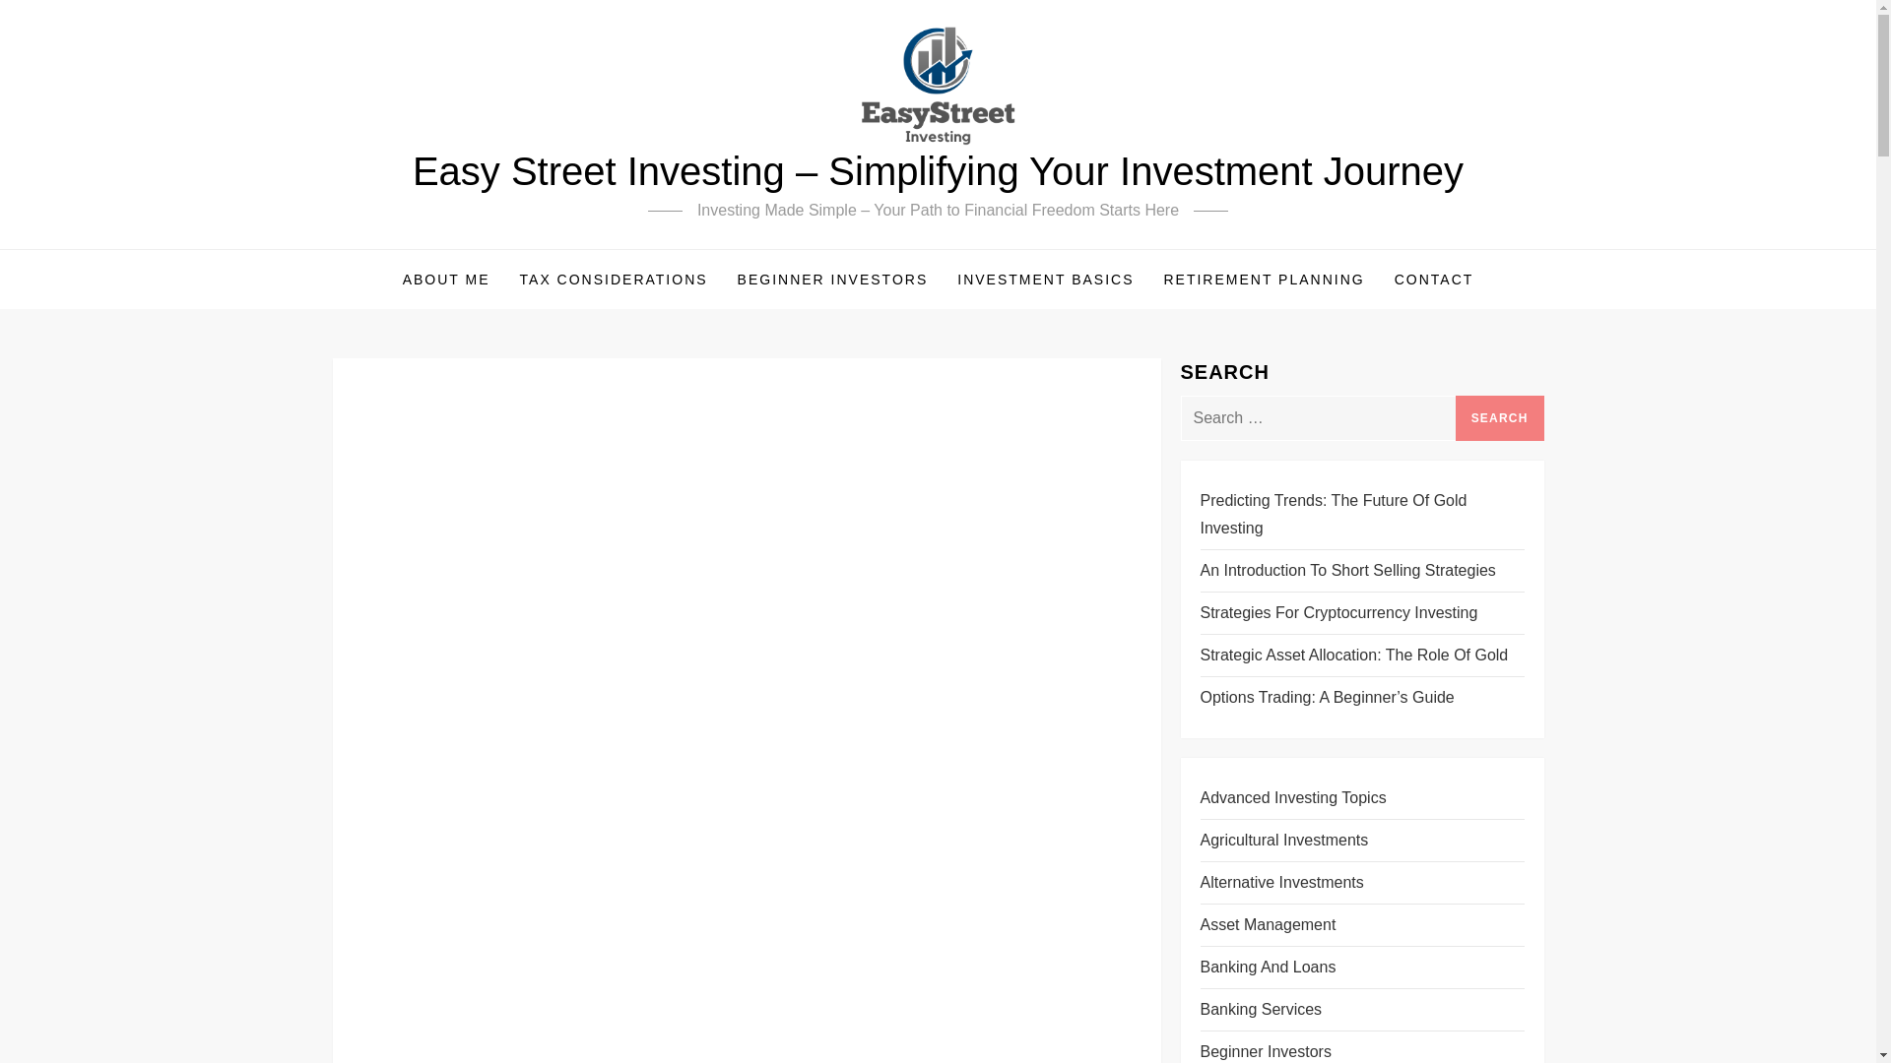  I want to click on BEGINNER INVESTORS, so click(833, 280).